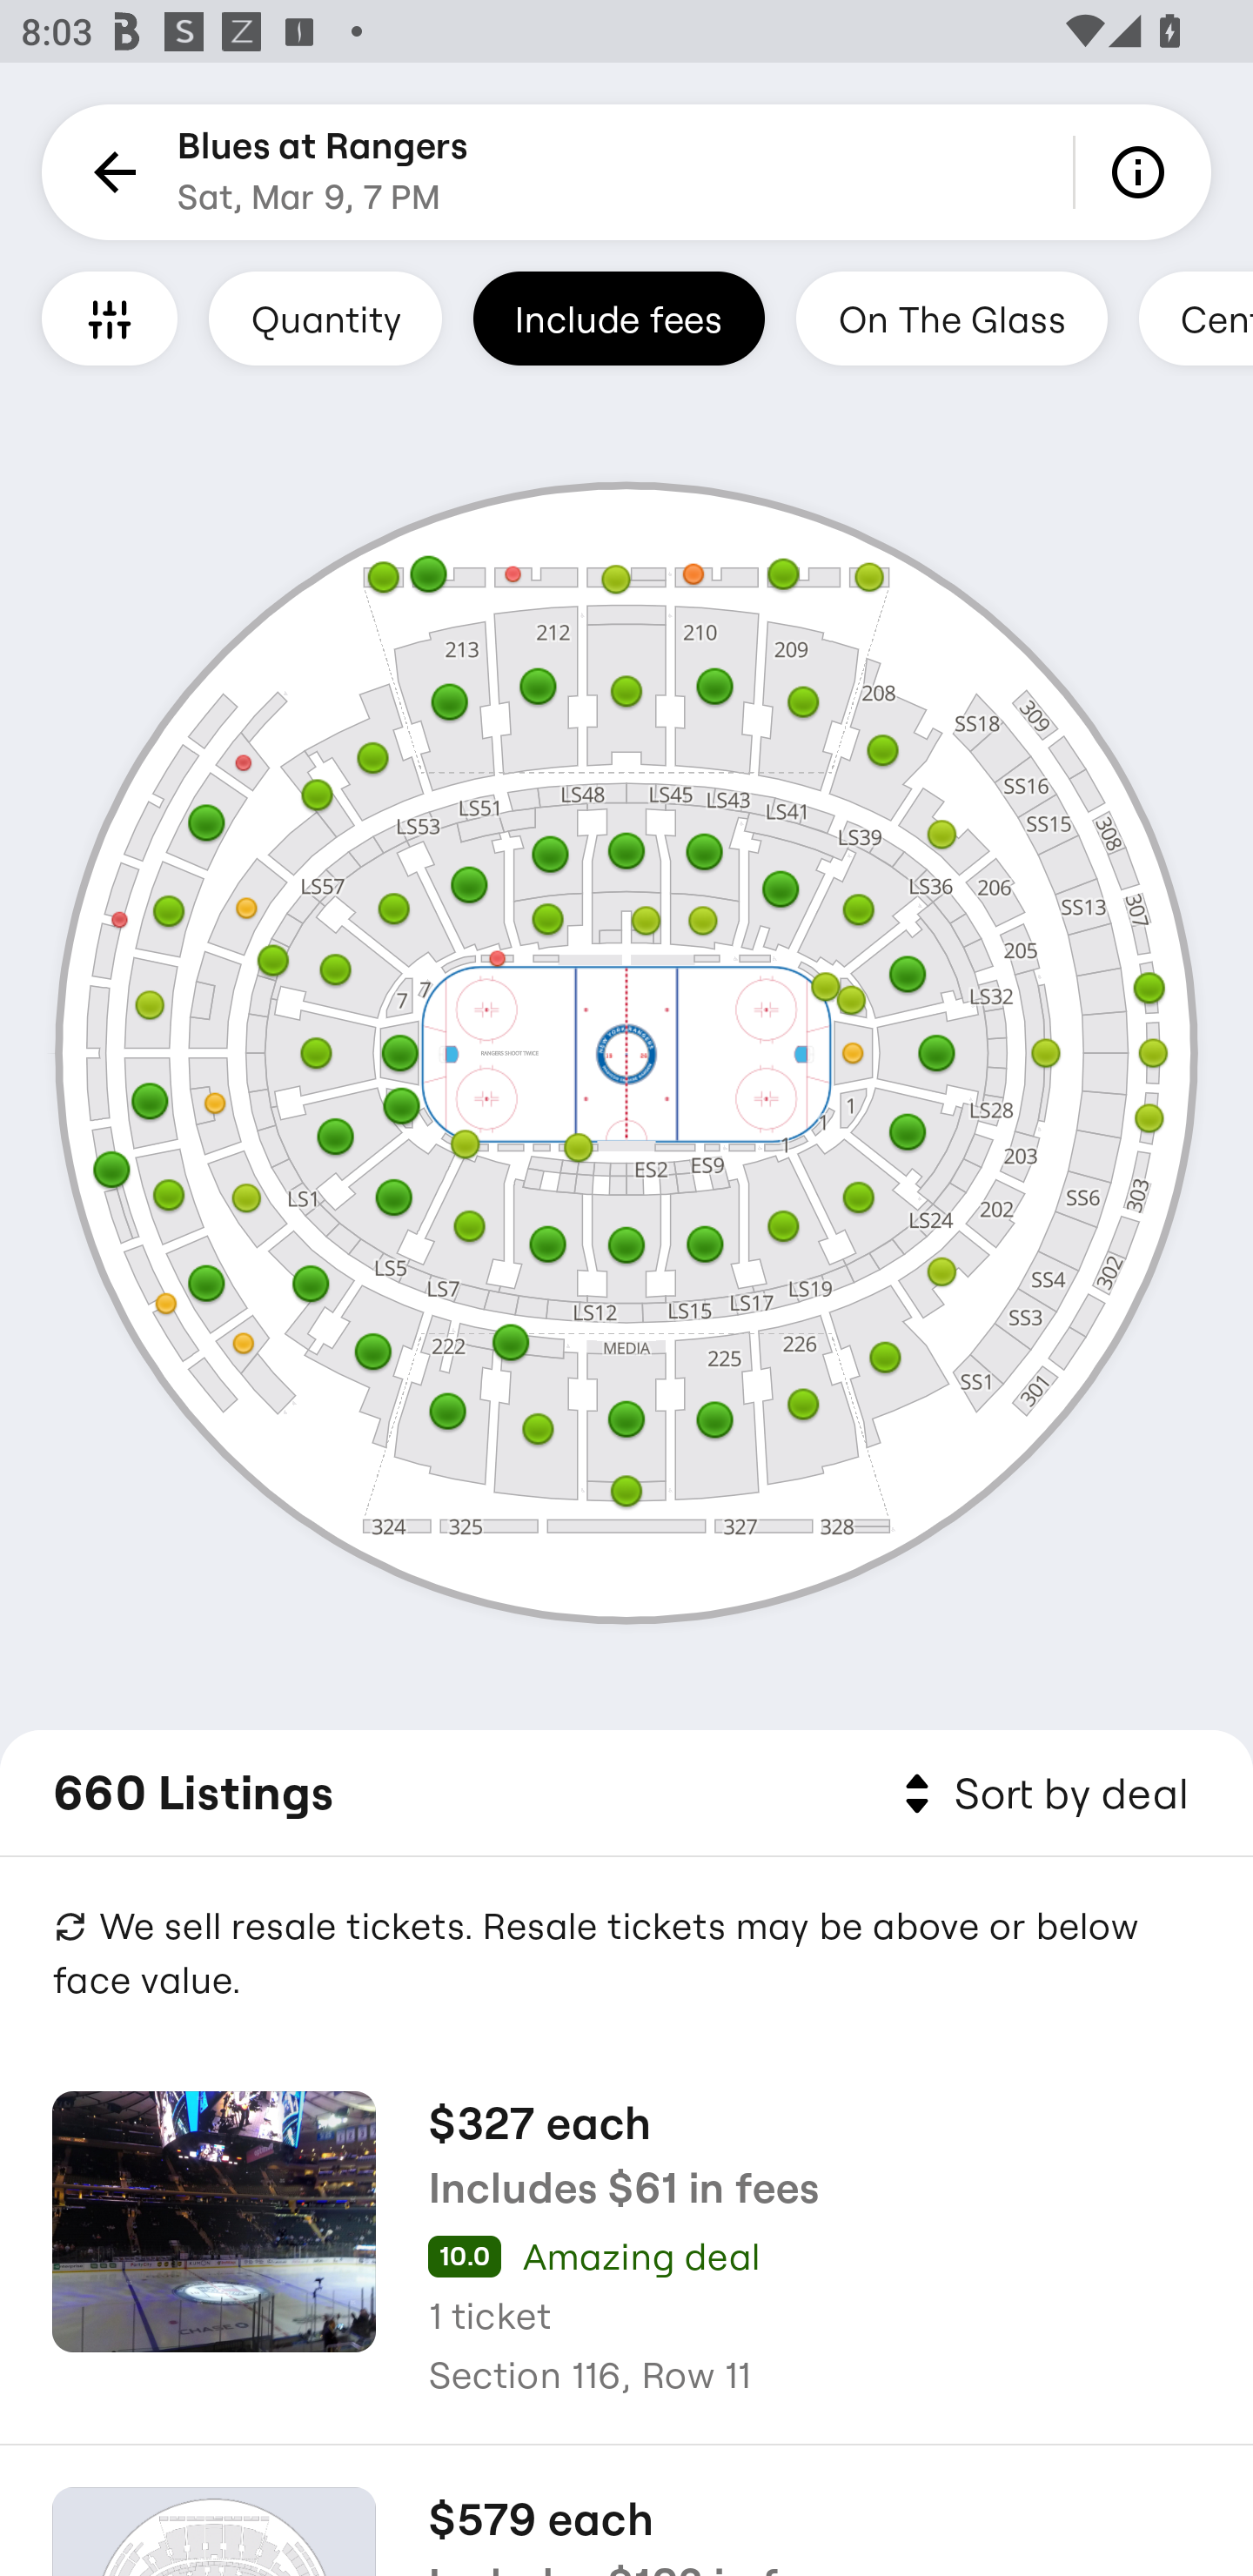 Image resolution: width=1253 pixels, height=2576 pixels. I want to click on Quantity, so click(325, 318).